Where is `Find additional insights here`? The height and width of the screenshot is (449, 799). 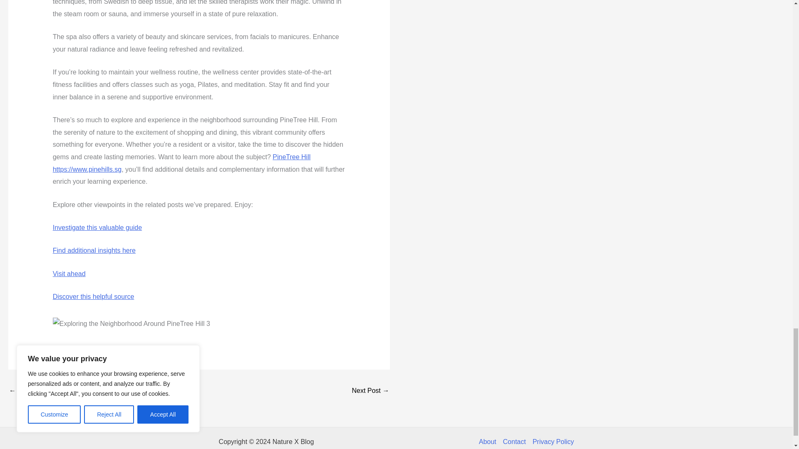
Find additional insights here is located at coordinates (94, 250).